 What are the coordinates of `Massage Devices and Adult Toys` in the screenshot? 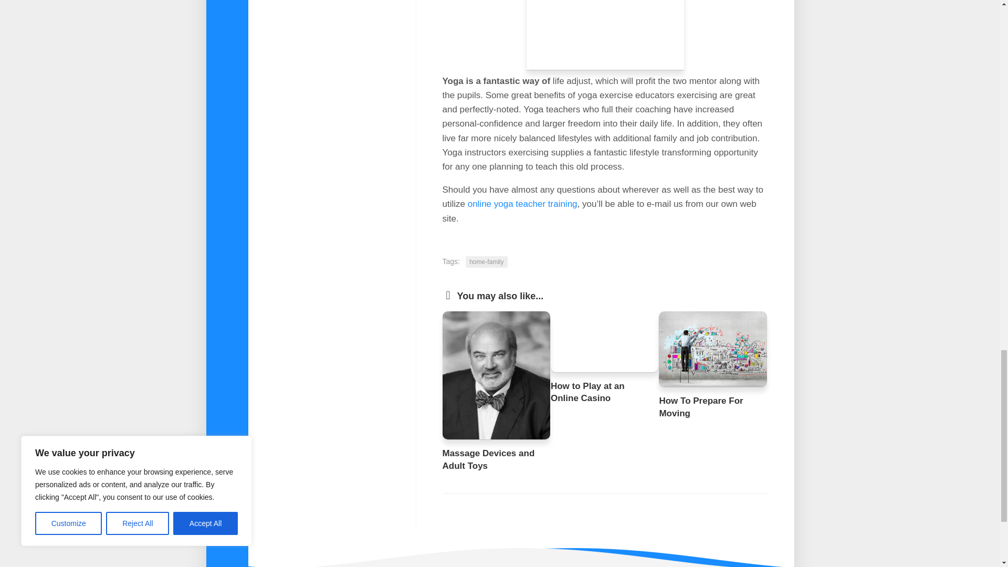 It's located at (488, 460).